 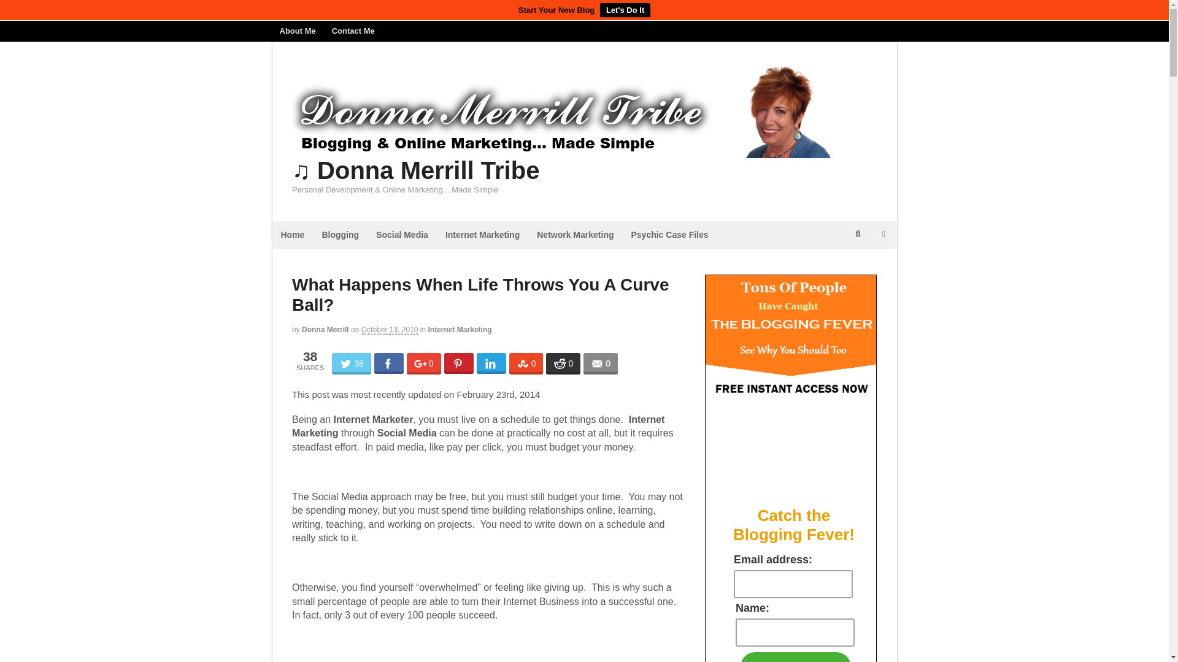 I want to click on Internet Marketing, so click(x=460, y=330).